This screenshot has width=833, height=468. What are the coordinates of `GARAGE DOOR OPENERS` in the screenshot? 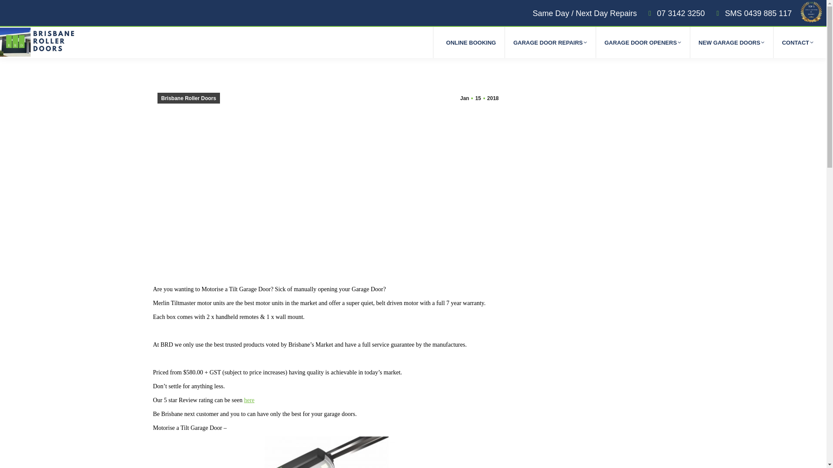 It's located at (643, 42).